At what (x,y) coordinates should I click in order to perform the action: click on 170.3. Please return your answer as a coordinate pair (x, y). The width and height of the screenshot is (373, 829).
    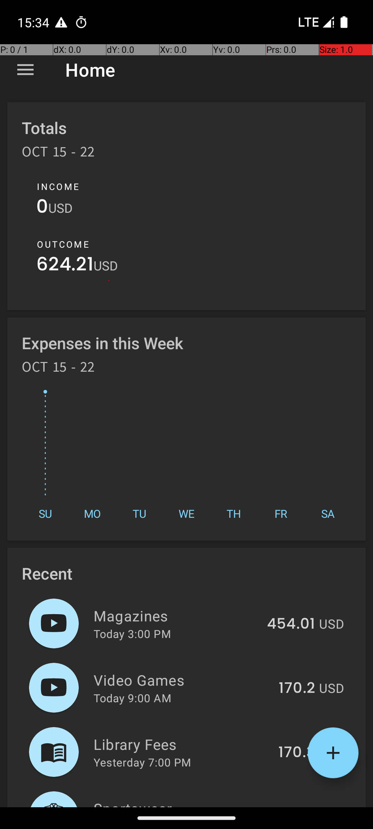
    Looking at the image, I should click on (297, 753).